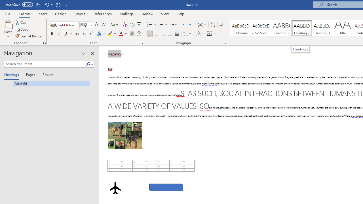 The image size is (363, 204). What do you see at coordinates (45, 64) in the screenshot?
I see `Search document` at bounding box center [45, 64].